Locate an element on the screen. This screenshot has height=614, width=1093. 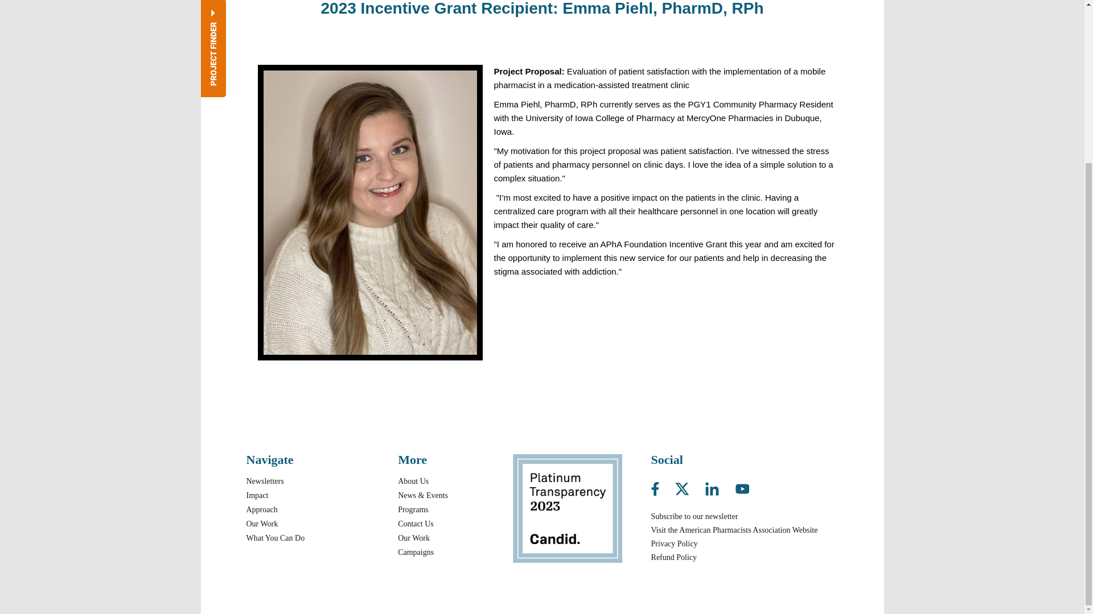
LinkedIn is located at coordinates (719, 486).